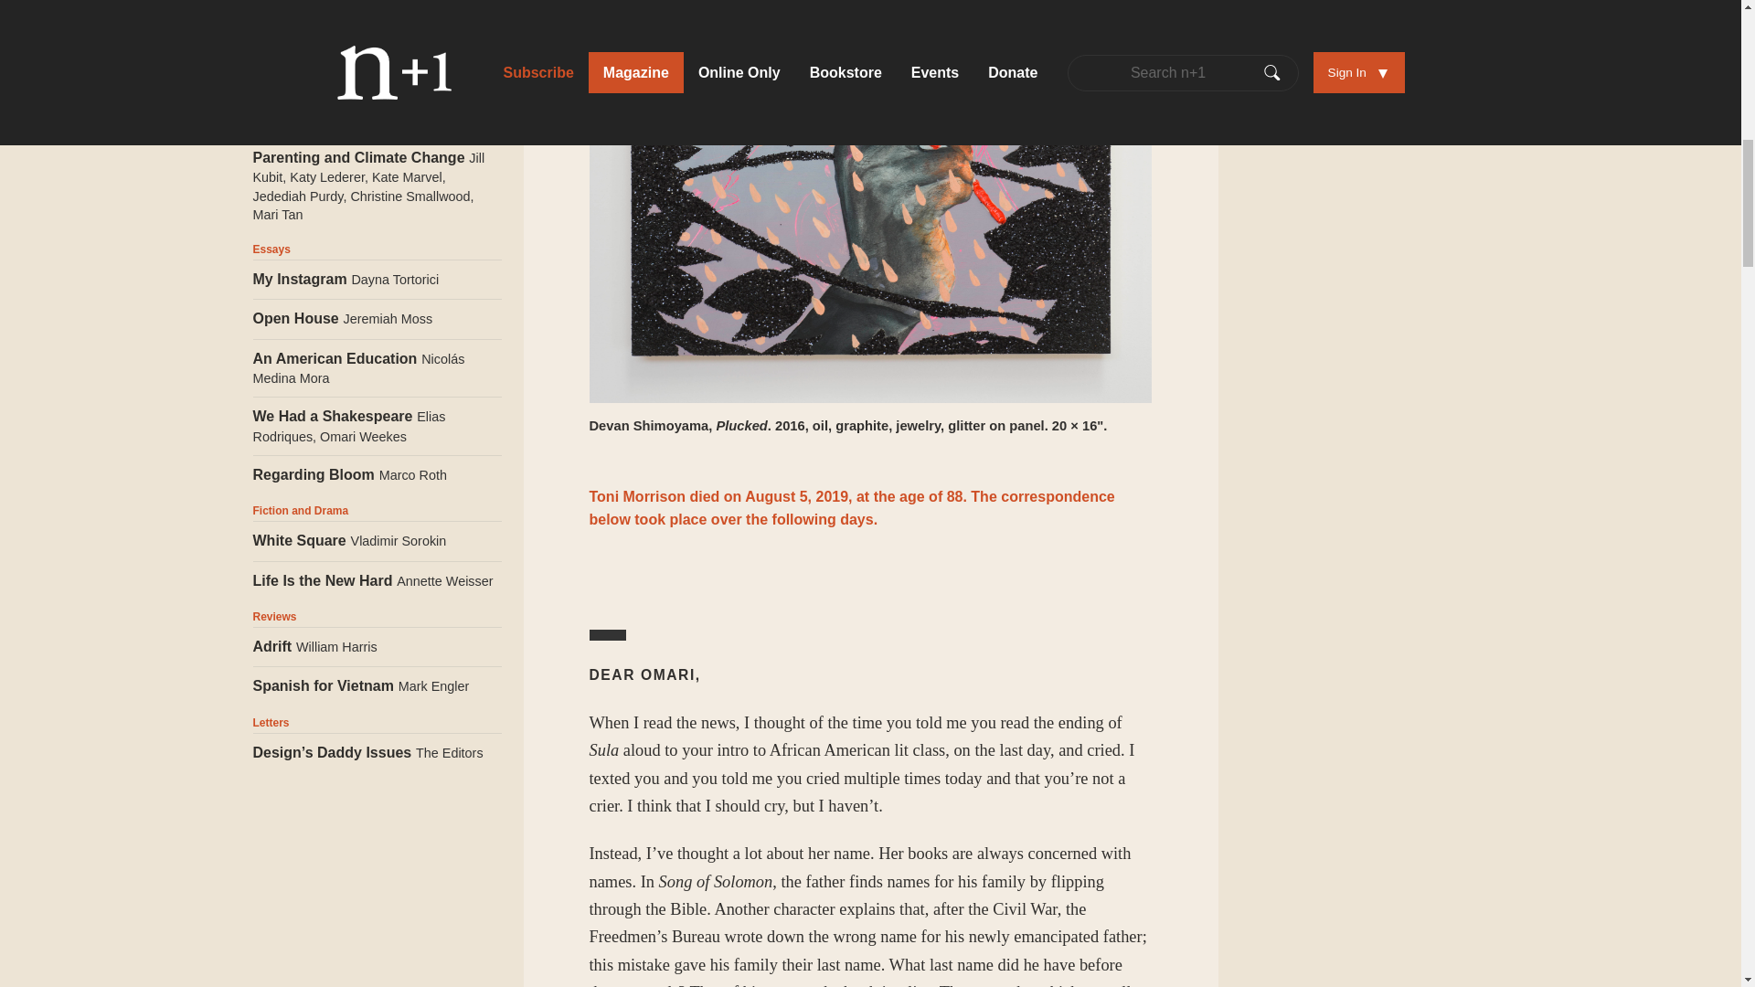 This screenshot has width=1755, height=987. What do you see at coordinates (377, 541) in the screenshot?
I see `White SquareVladimir Sorokin` at bounding box center [377, 541].